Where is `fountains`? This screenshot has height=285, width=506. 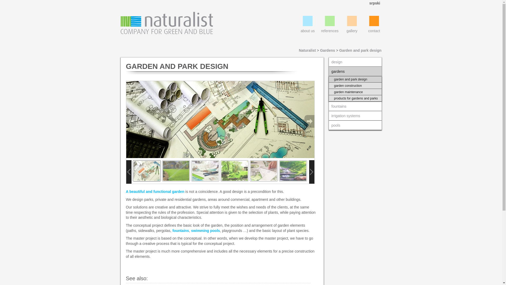
fountains is located at coordinates (355, 106).